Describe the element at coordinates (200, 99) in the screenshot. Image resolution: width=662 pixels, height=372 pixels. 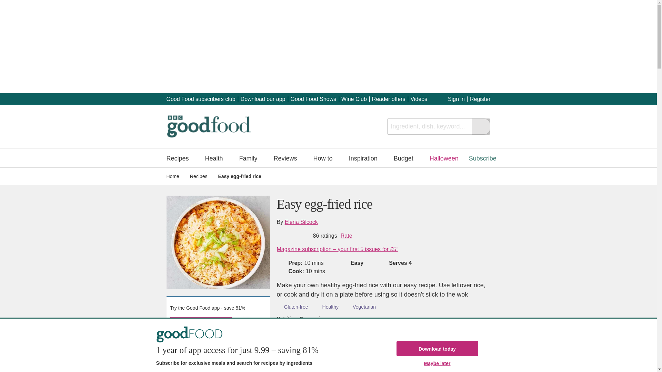
I see `Good Food subscribers club` at that location.